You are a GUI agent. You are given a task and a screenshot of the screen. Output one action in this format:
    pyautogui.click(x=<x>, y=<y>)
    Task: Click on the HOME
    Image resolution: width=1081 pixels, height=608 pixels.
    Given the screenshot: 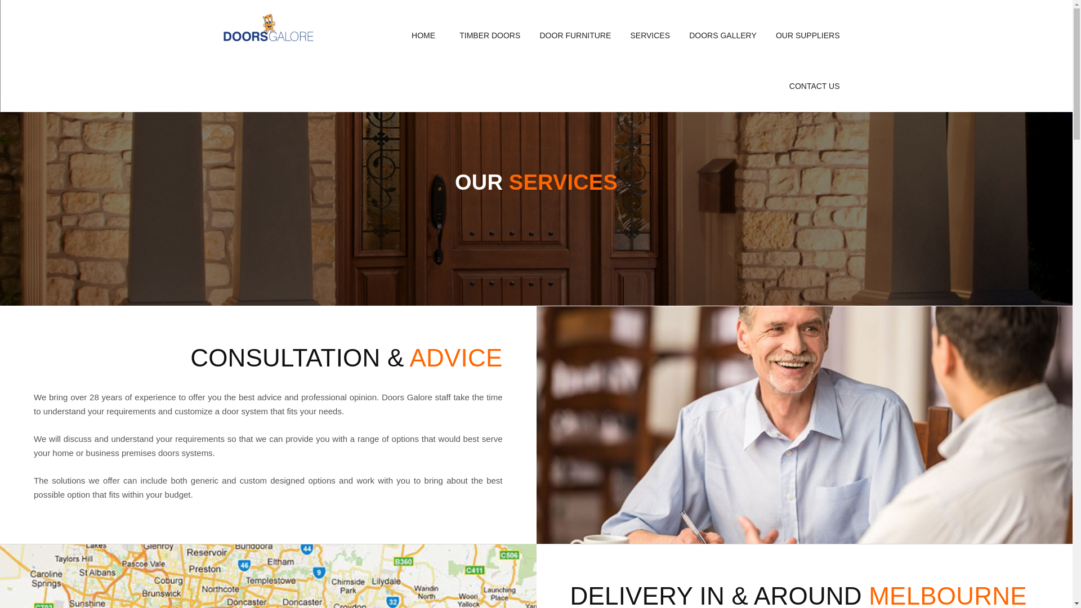 What is the action you would take?
    pyautogui.click(x=423, y=35)
    